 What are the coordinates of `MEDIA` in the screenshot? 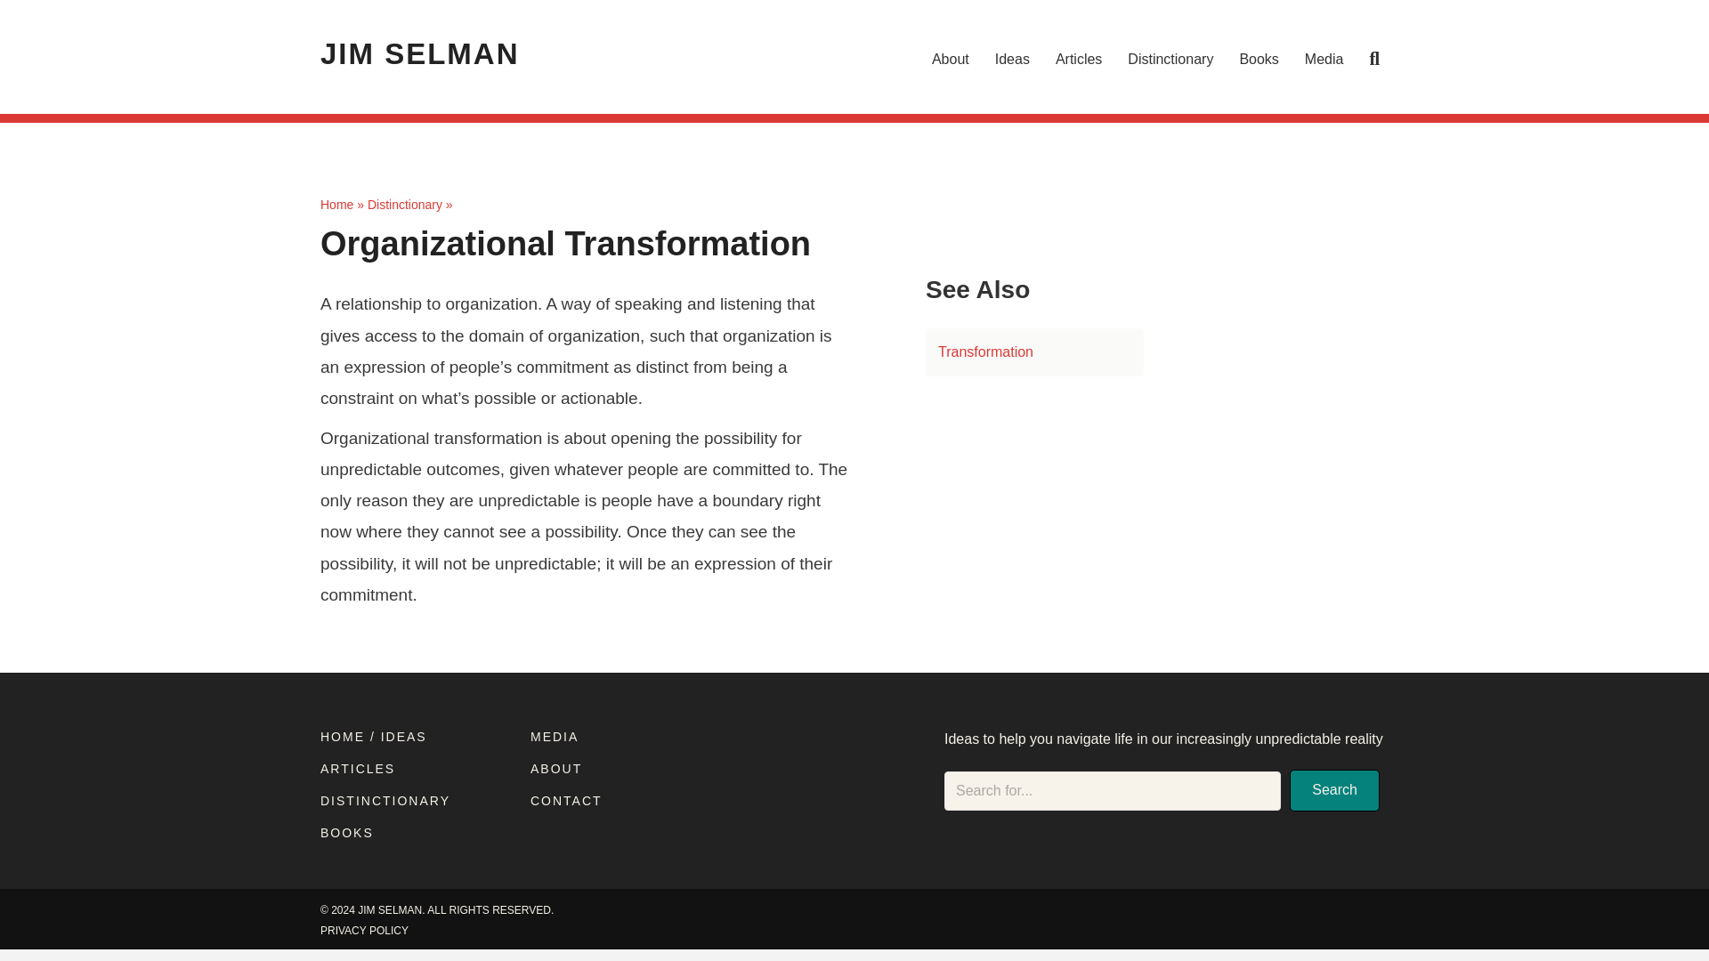 It's located at (554, 736).